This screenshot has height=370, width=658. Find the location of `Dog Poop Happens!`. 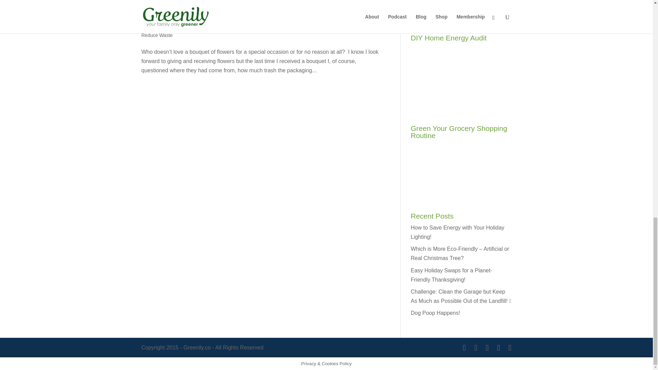

Dog Poop Happens! is located at coordinates (435, 313).